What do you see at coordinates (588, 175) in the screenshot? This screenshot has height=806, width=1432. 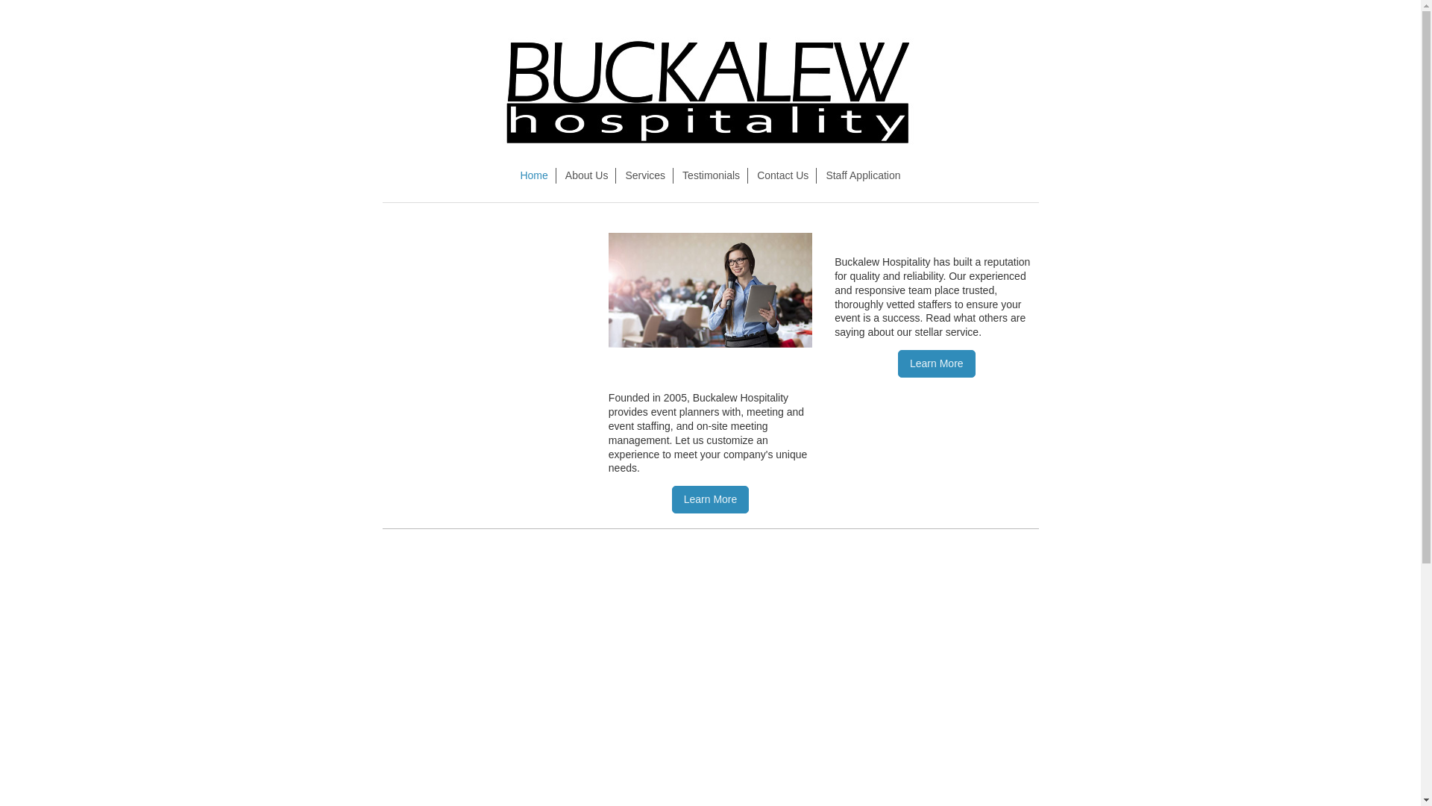 I see `About Us` at bounding box center [588, 175].